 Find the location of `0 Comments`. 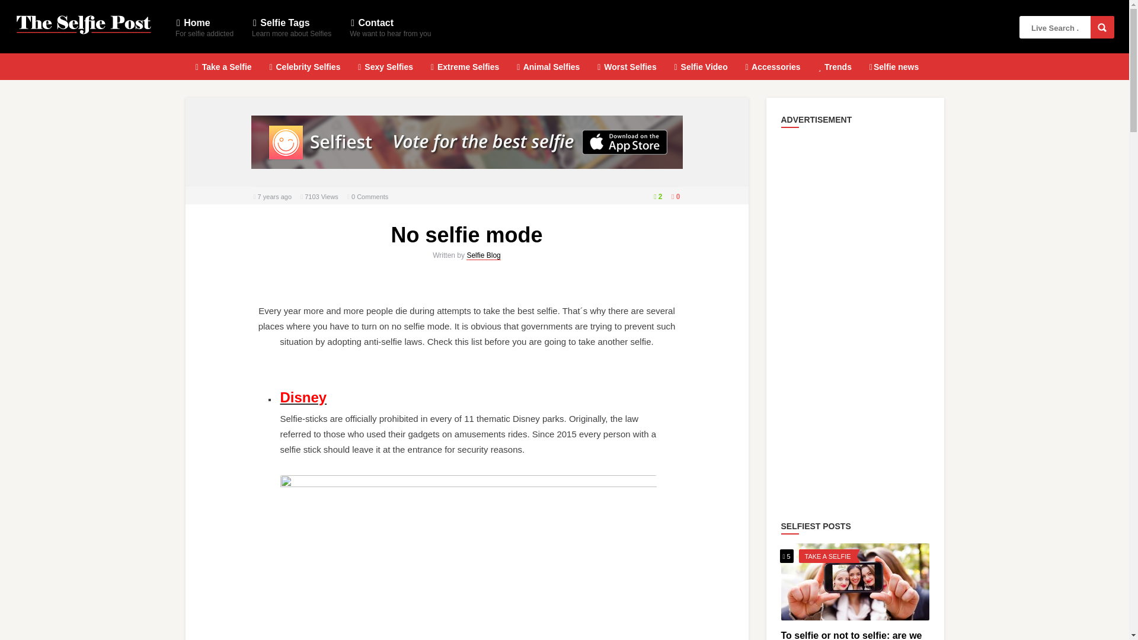

0 Comments is located at coordinates (370, 197).